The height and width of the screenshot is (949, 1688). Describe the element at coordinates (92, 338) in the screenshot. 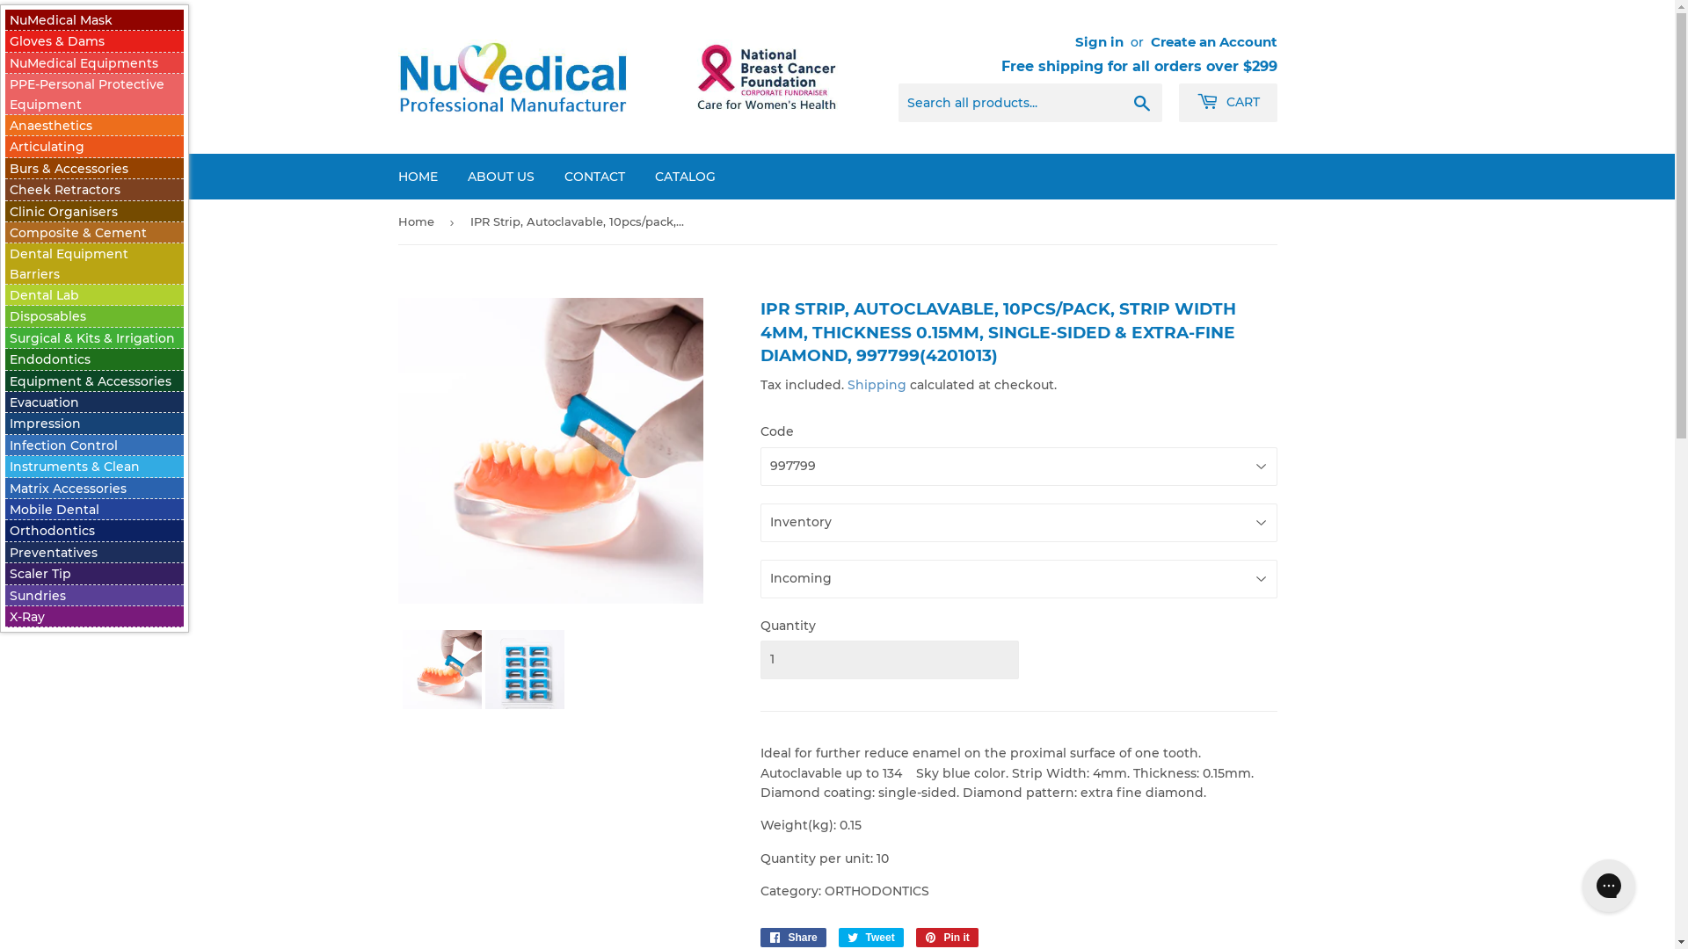

I see `Surgical & Kits & Irrigation` at that location.